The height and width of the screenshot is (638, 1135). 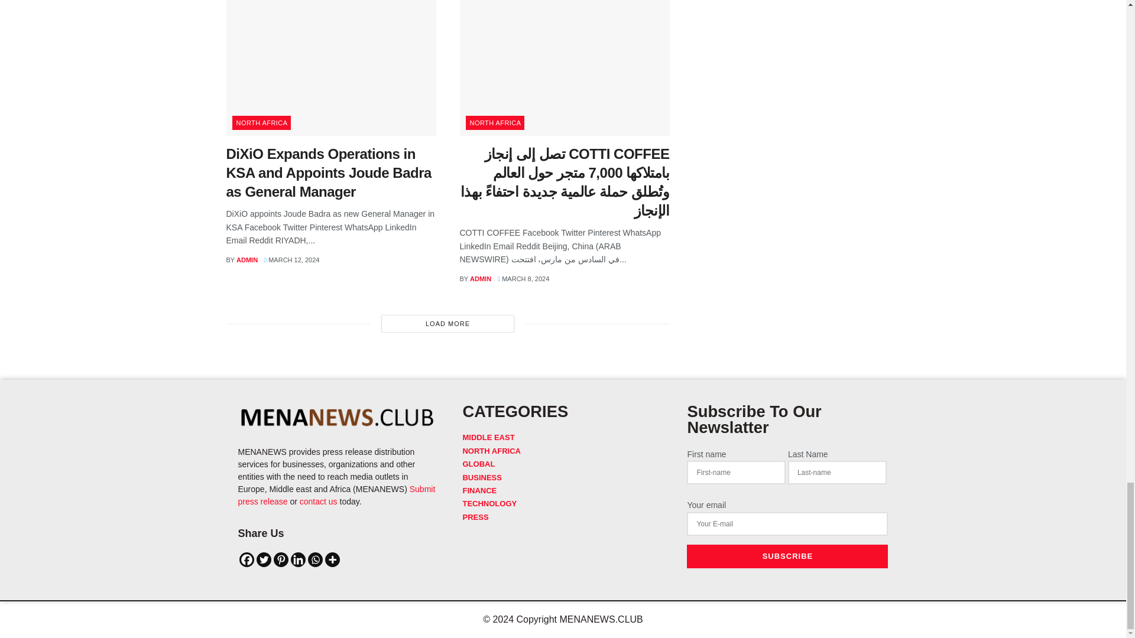 What do you see at coordinates (298, 560) in the screenshot?
I see `Linkedin` at bounding box center [298, 560].